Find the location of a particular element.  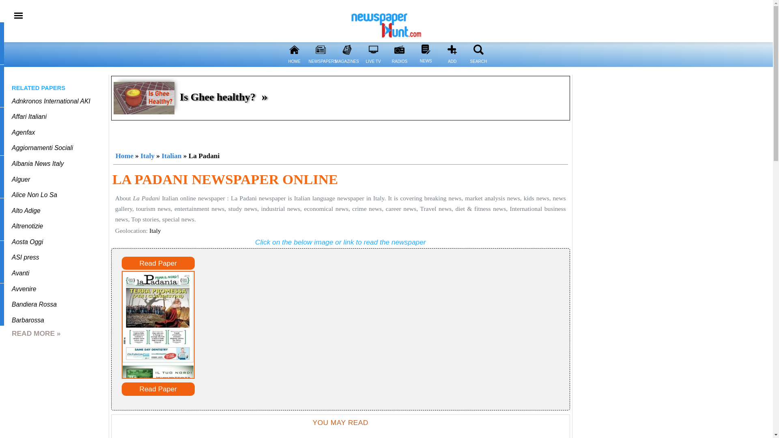

Albania News Italy is located at coordinates (37, 163).